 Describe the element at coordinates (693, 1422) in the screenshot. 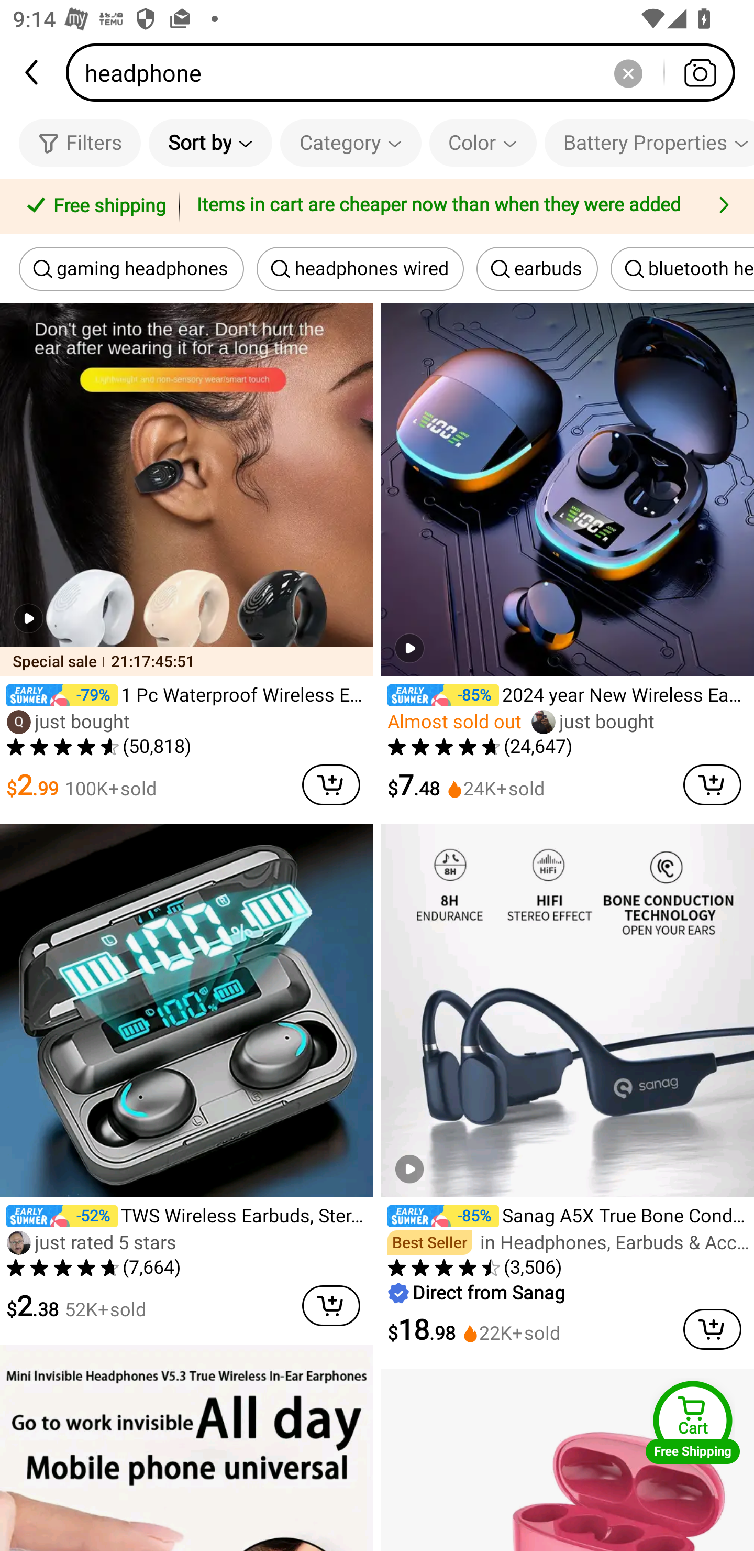

I see `Cart Free Shipping Cart` at that location.